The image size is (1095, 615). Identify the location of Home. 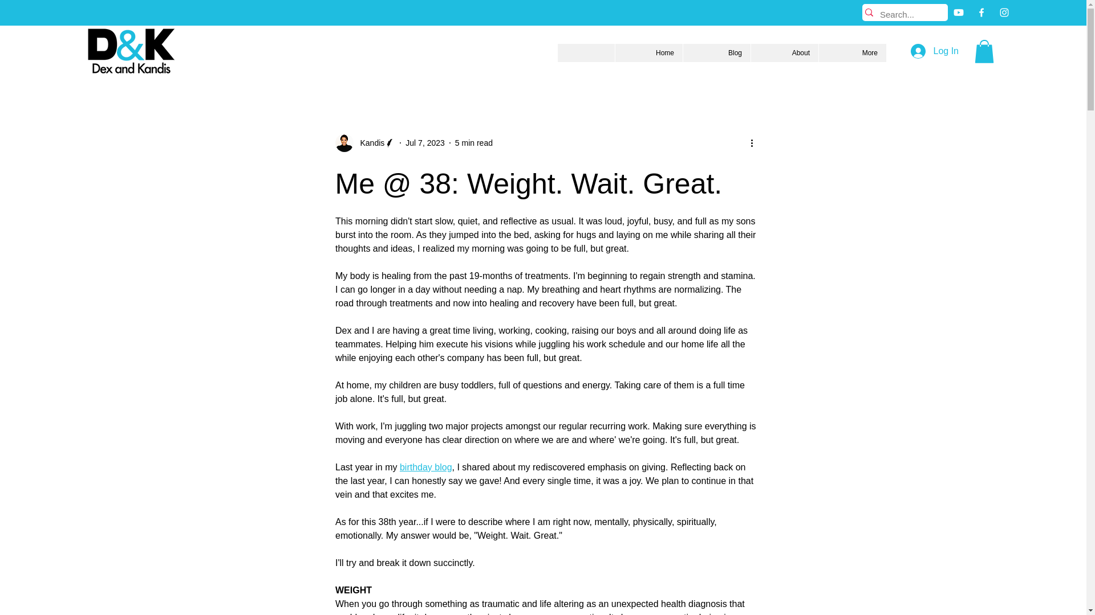
(648, 52).